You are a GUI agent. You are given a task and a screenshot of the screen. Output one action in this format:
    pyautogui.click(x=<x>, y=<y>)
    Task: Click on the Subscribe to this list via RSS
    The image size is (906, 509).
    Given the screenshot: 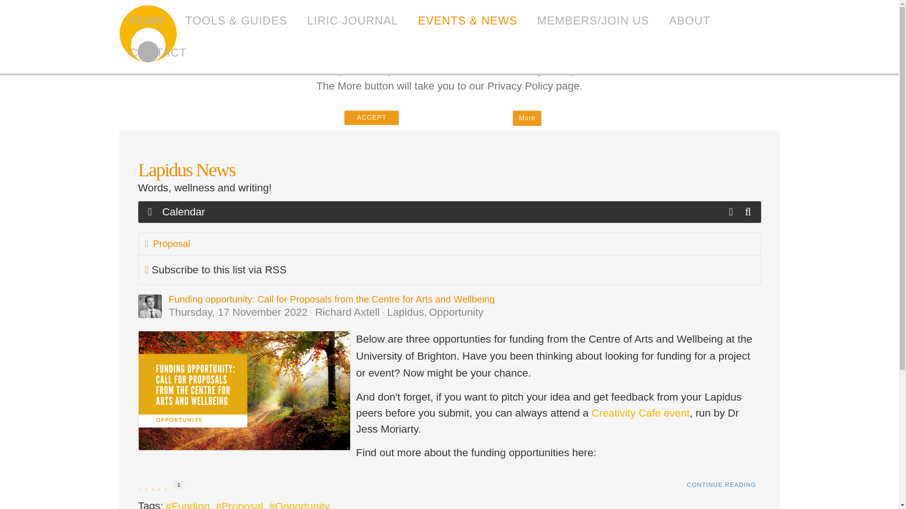 What is the action you would take?
    pyautogui.click(x=218, y=270)
    